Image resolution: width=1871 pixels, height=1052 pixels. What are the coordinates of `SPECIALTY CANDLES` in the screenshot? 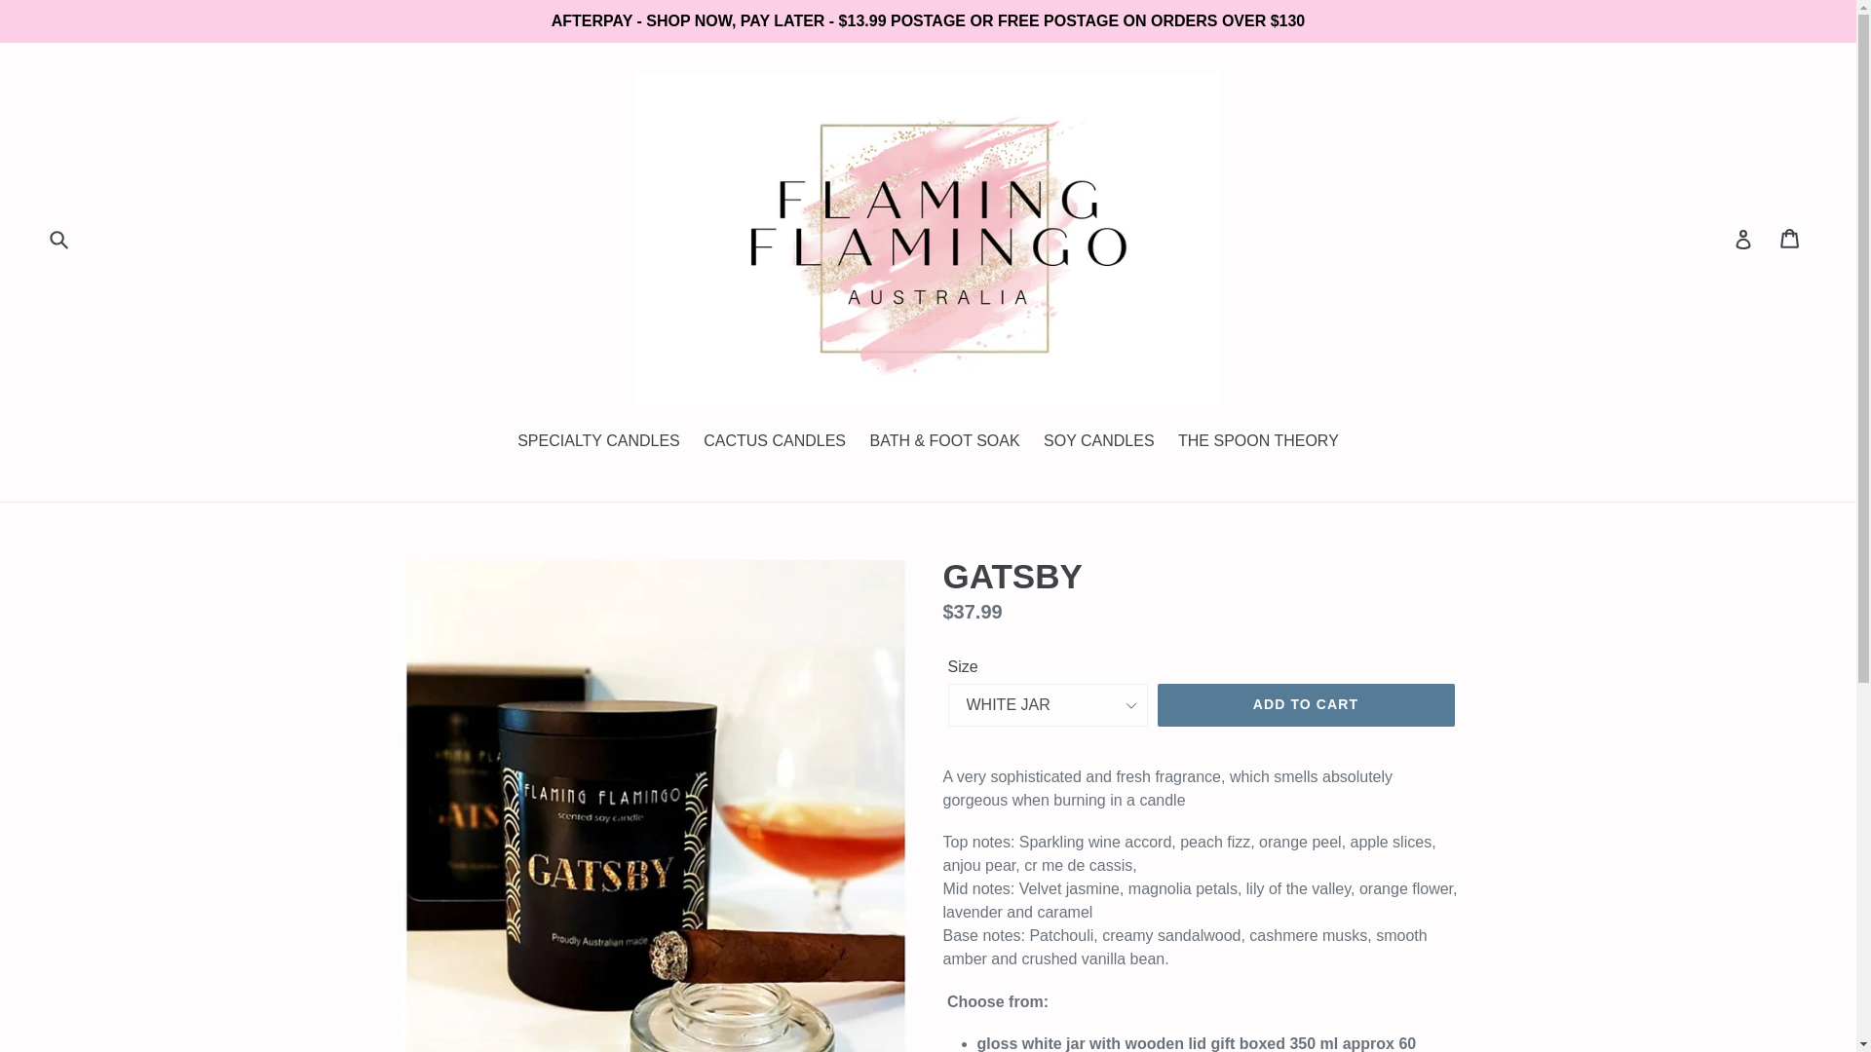 It's located at (598, 442).